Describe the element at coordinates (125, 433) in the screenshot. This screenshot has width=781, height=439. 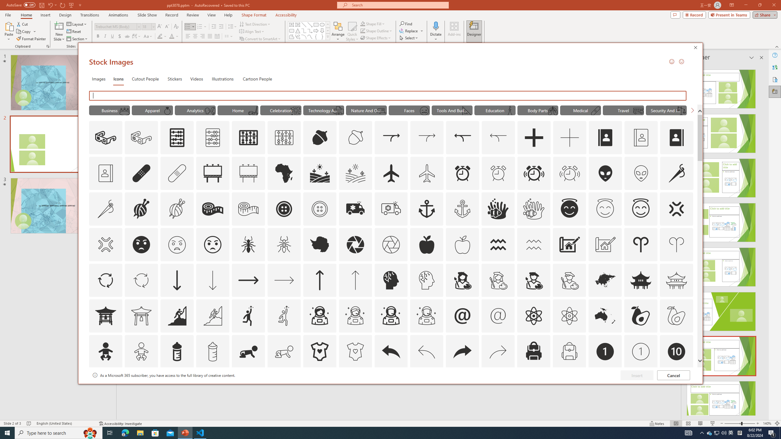
I see `Microsoft Edge` at that location.